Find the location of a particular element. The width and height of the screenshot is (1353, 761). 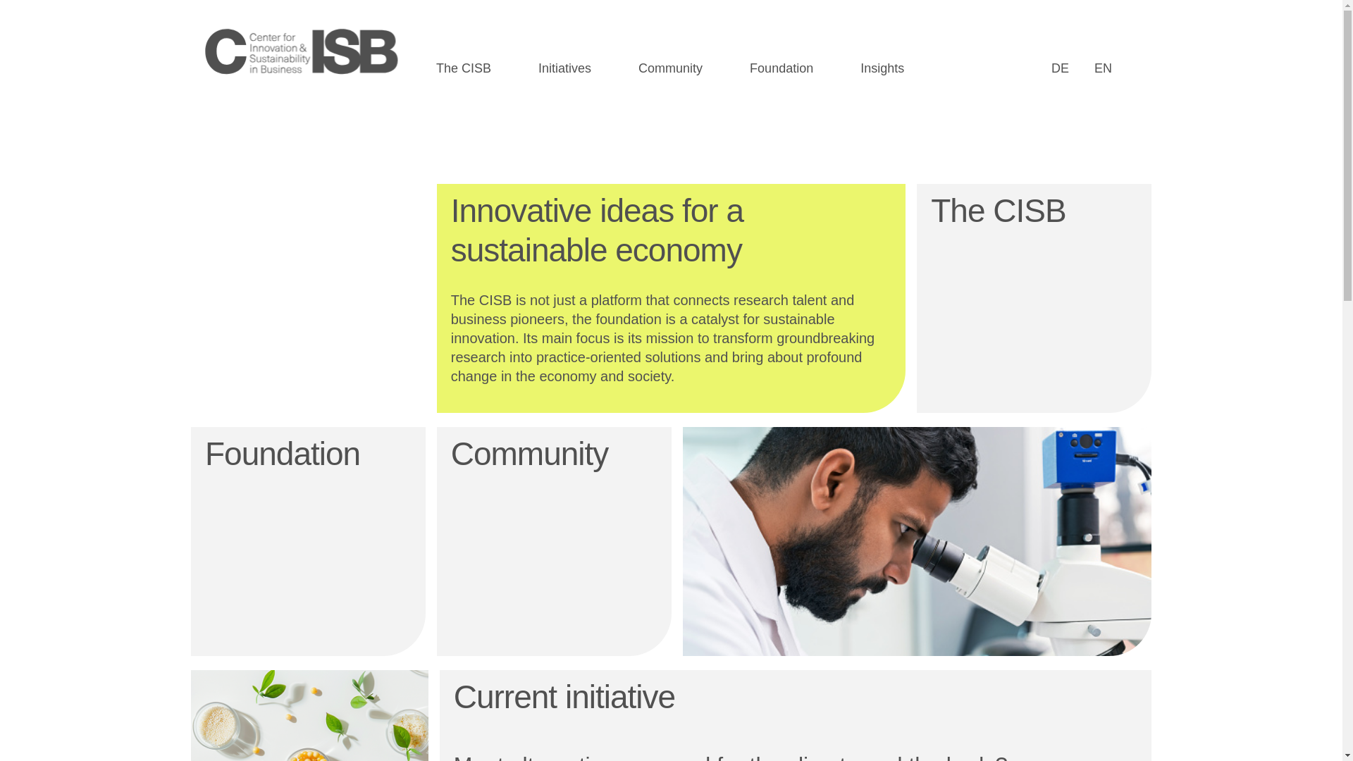

Insights is located at coordinates (896, 61).